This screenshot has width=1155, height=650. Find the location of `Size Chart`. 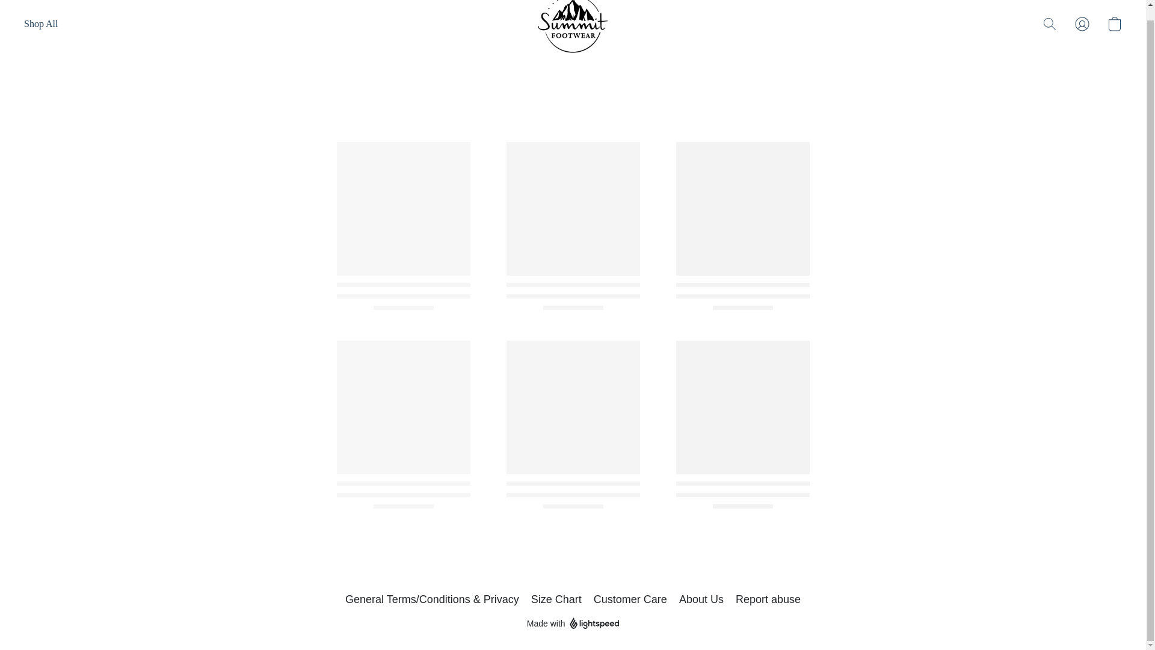

Size Chart is located at coordinates (556, 599).